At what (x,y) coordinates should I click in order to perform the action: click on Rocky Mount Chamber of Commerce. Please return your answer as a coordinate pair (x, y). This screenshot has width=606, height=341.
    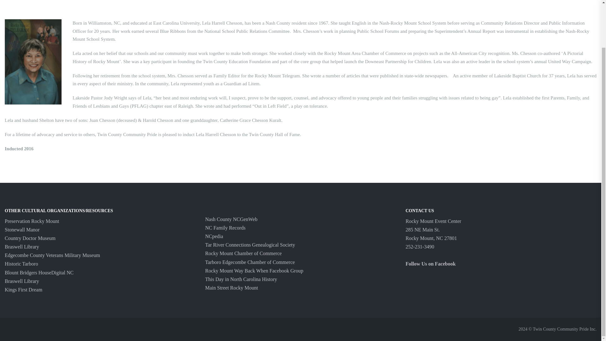
    Looking at the image, I should click on (243, 253).